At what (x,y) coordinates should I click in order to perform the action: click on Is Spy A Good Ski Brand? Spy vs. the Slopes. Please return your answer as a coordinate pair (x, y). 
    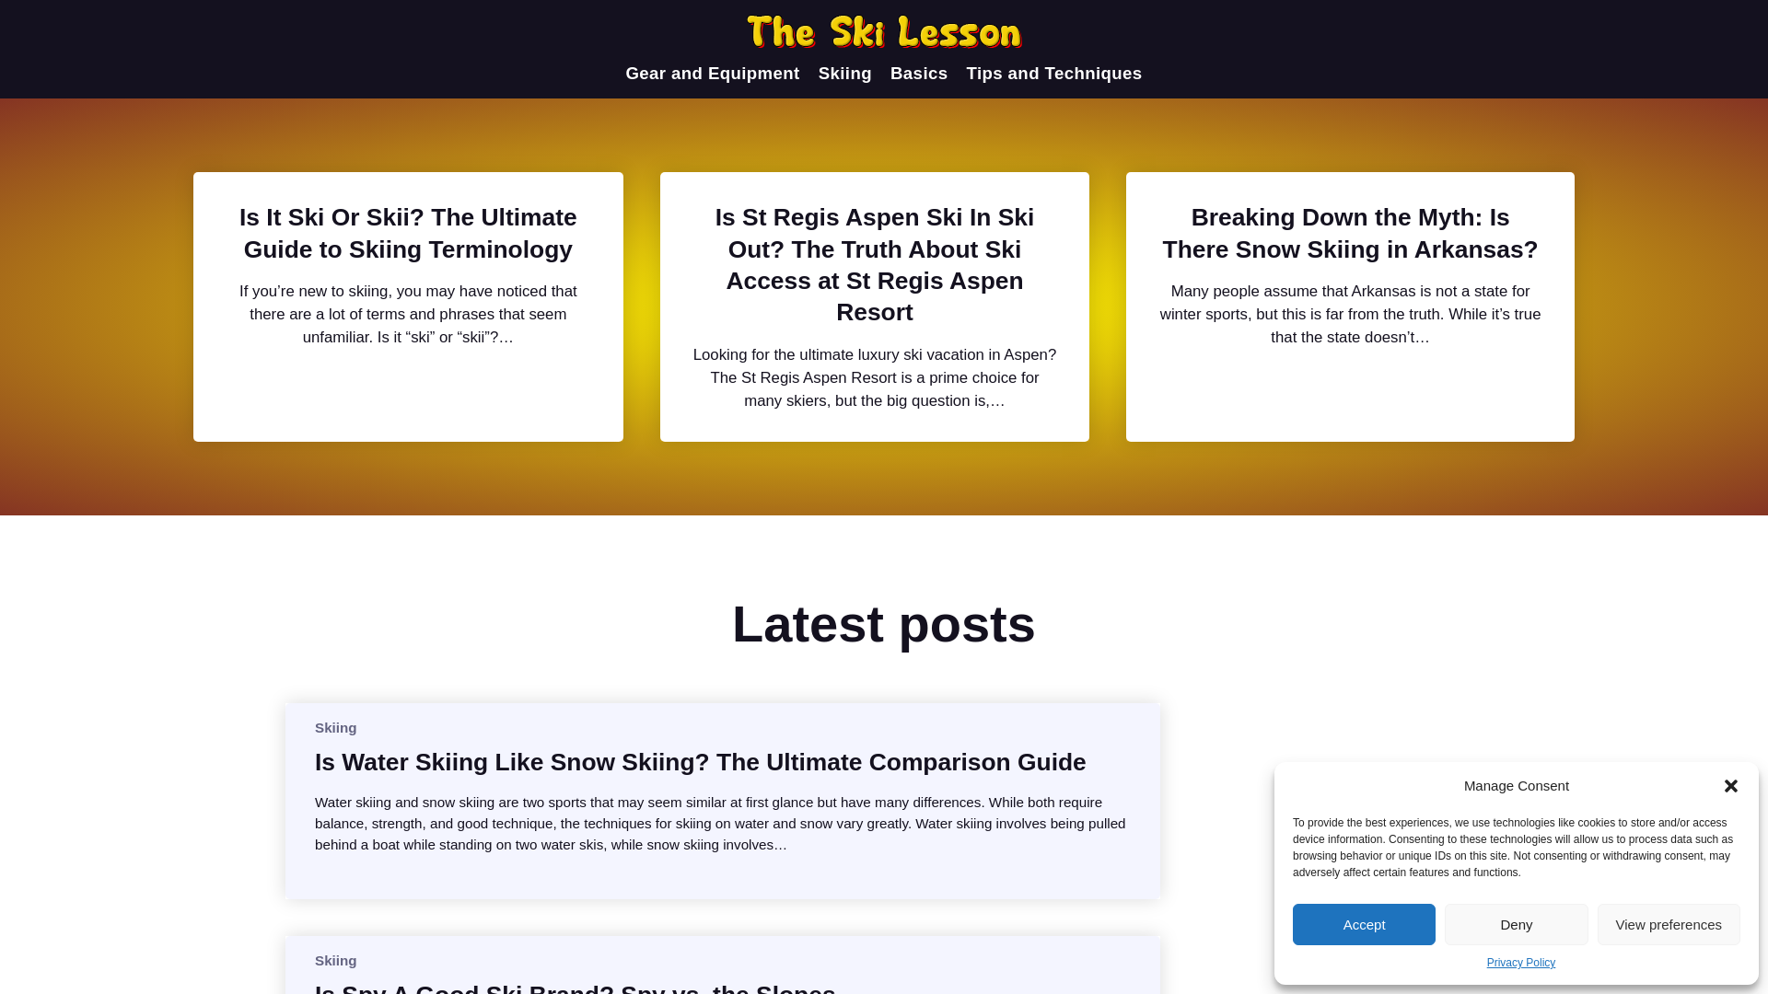
    Looking at the image, I should click on (575, 987).